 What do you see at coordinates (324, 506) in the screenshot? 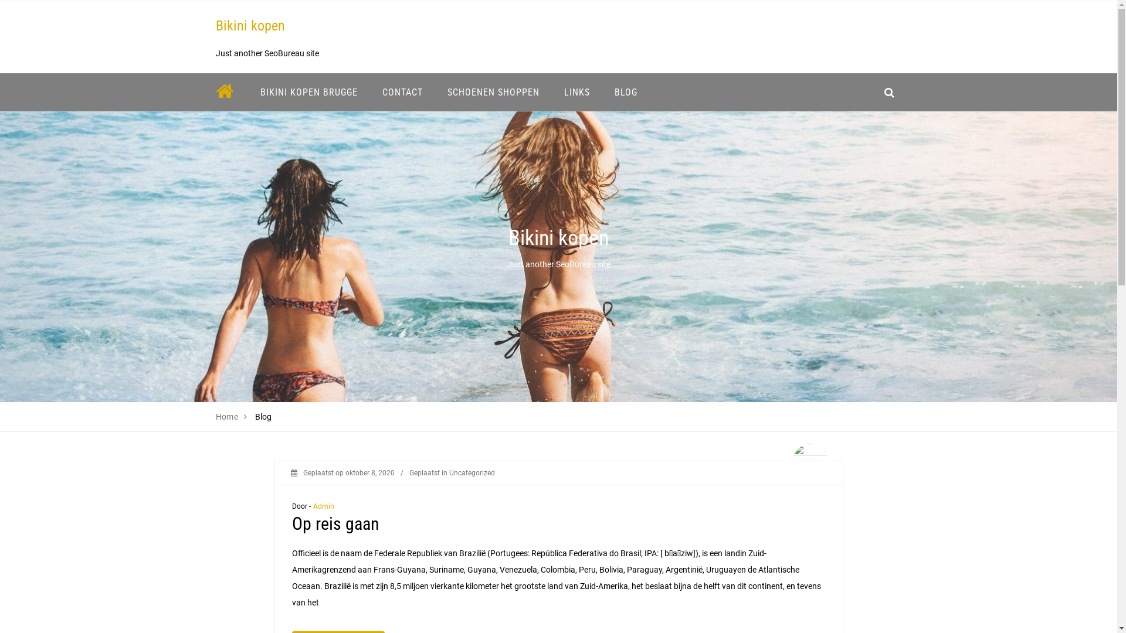
I see `Admin` at bounding box center [324, 506].